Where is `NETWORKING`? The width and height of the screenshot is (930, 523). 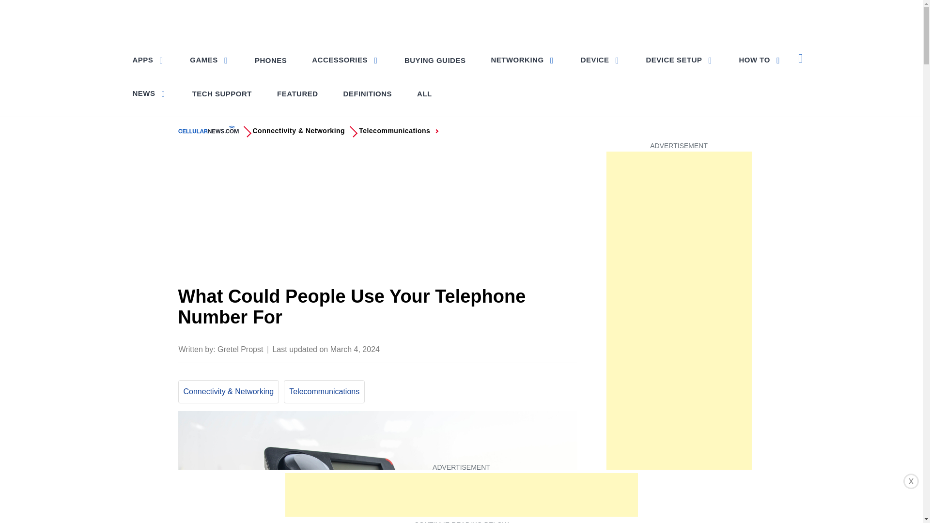
NETWORKING is located at coordinates (522, 59).